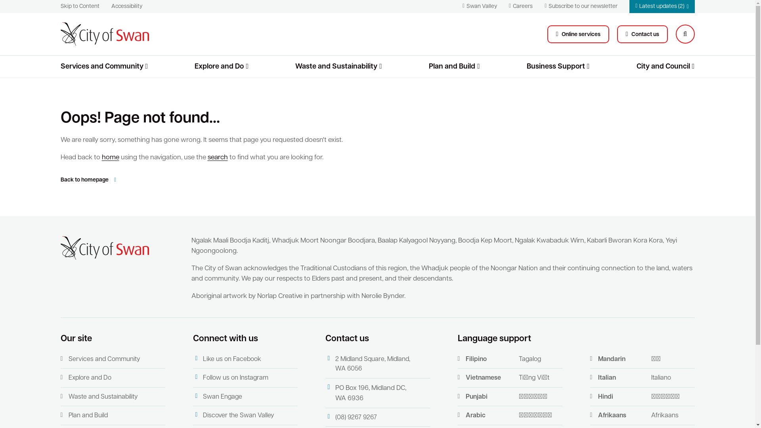  I want to click on Search toggle, so click(685, 34).